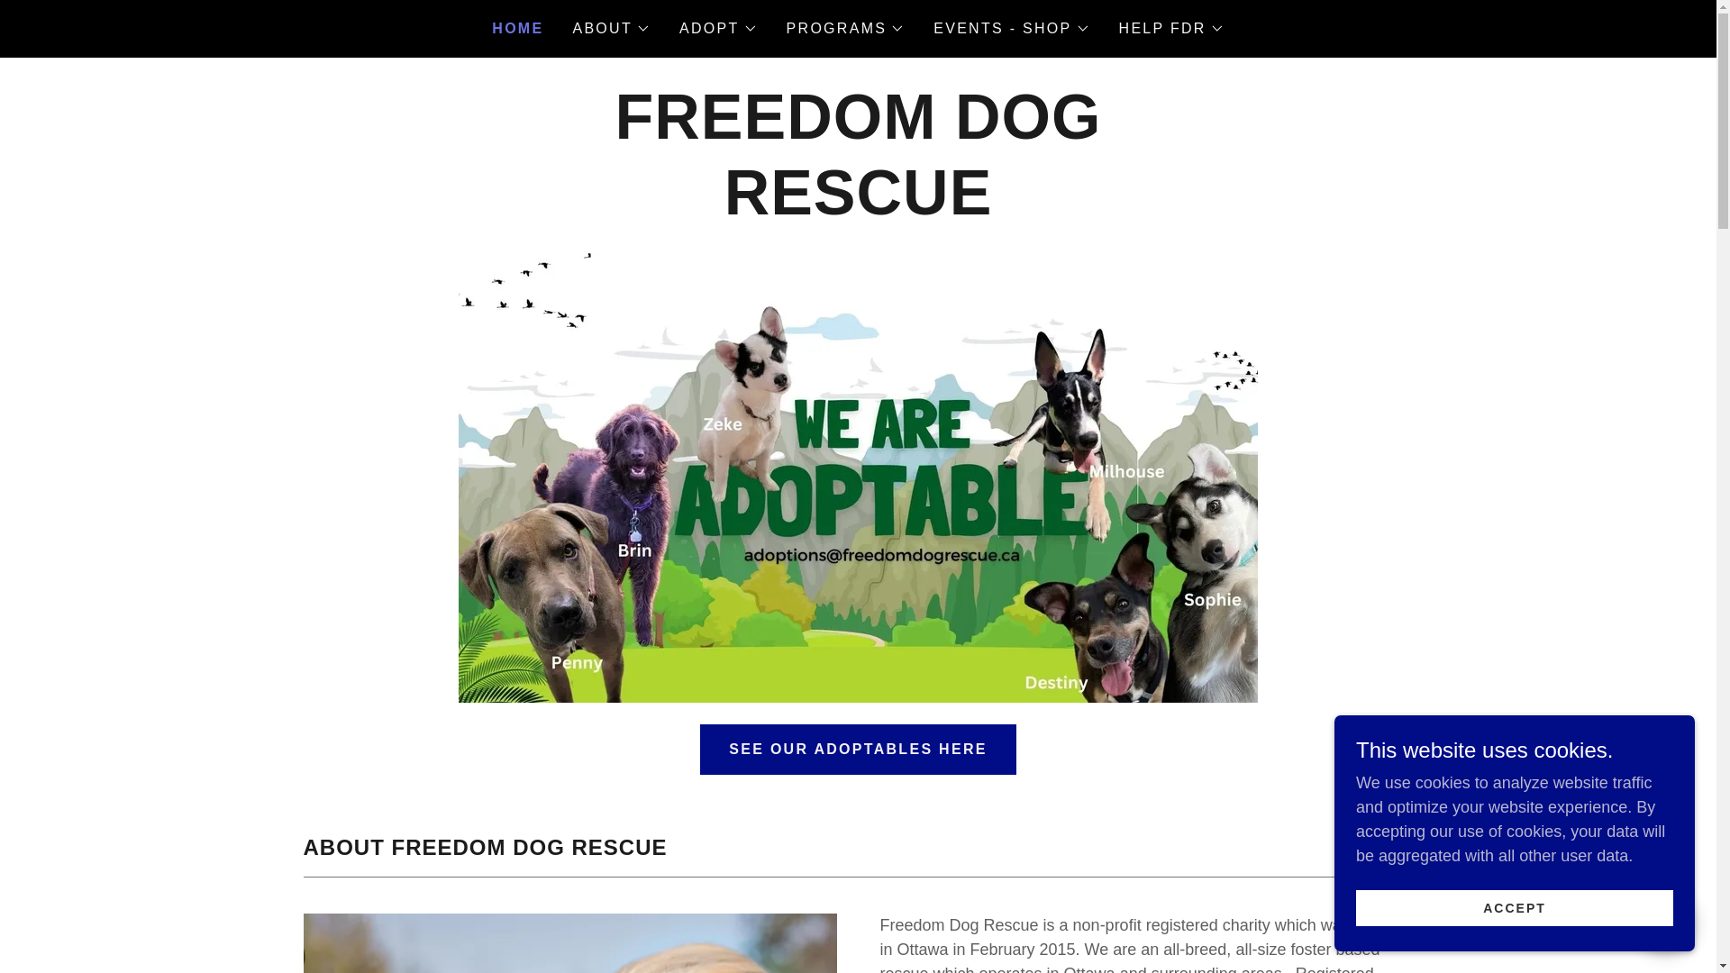 Image resolution: width=1730 pixels, height=973 pixels. I want to click on PROGRAMS, so click(845, 29).